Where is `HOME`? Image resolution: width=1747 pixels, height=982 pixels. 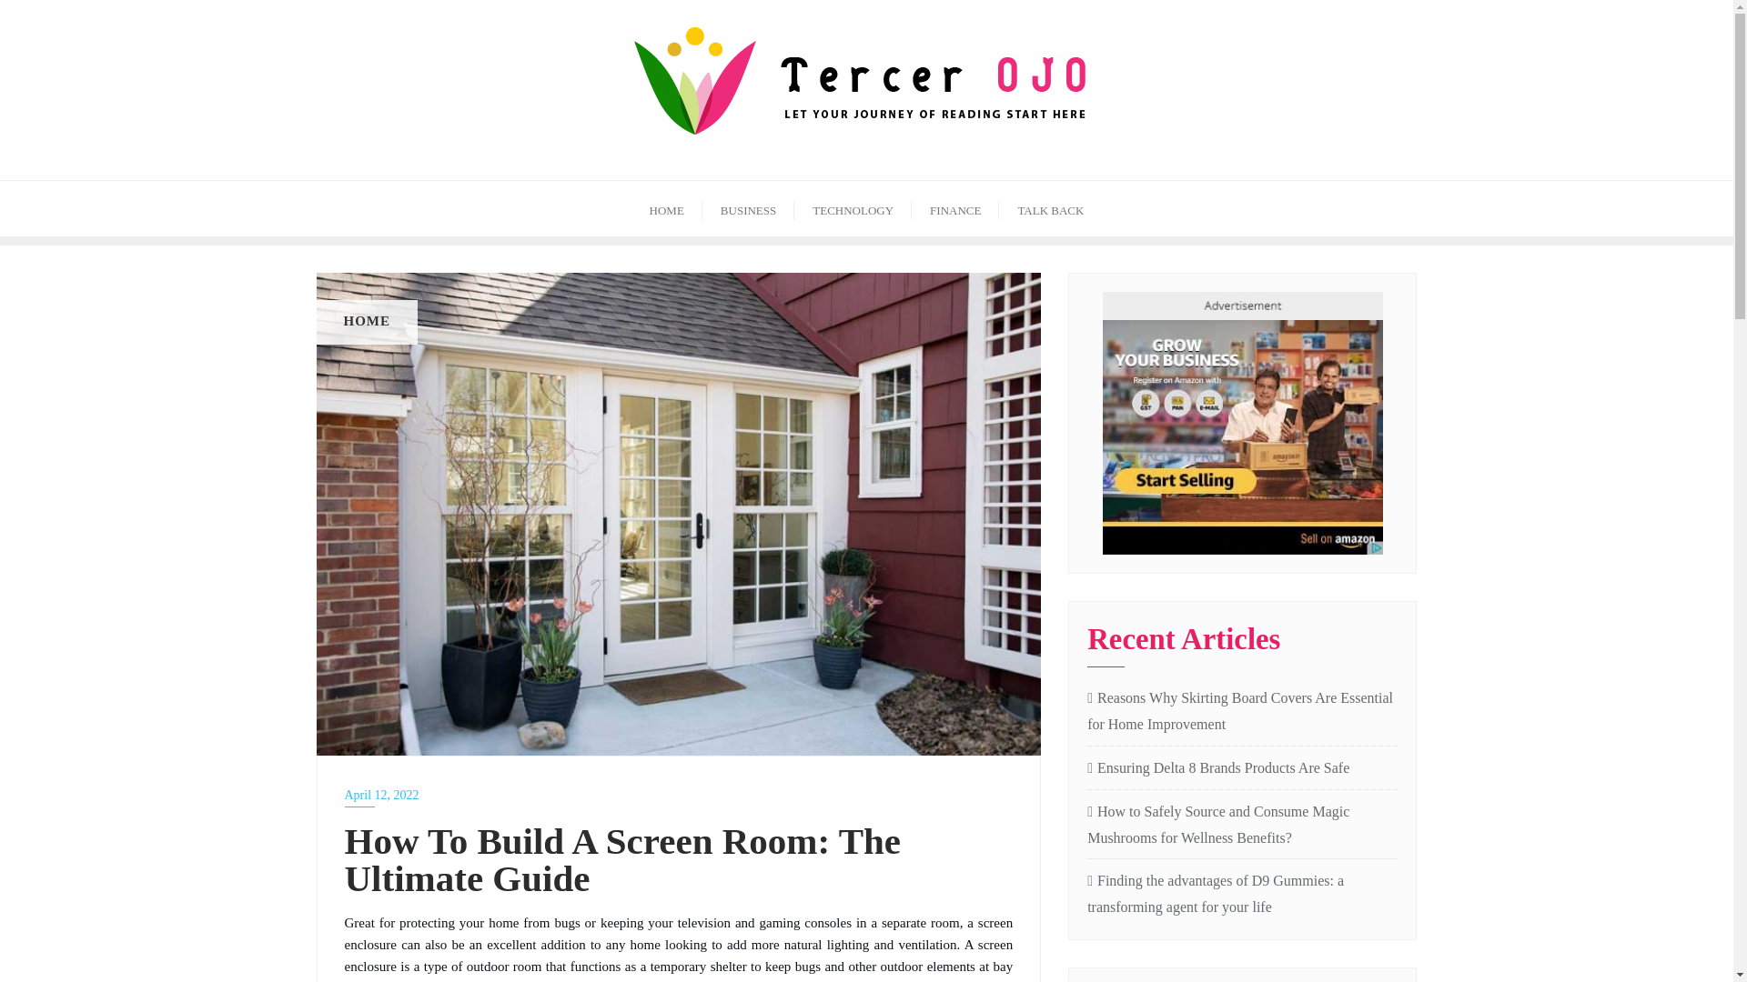 HOME is located at coordinates (666, 208).